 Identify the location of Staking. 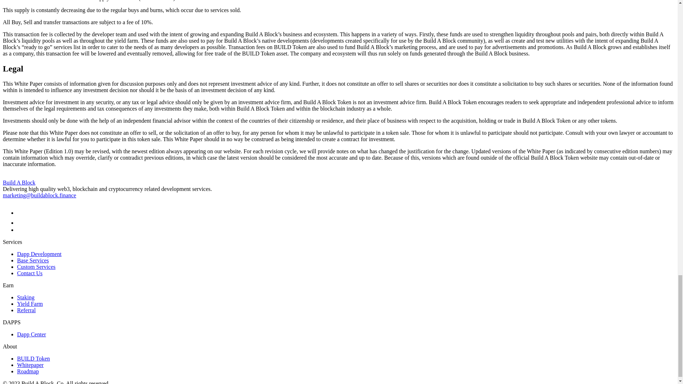
(26, 297).